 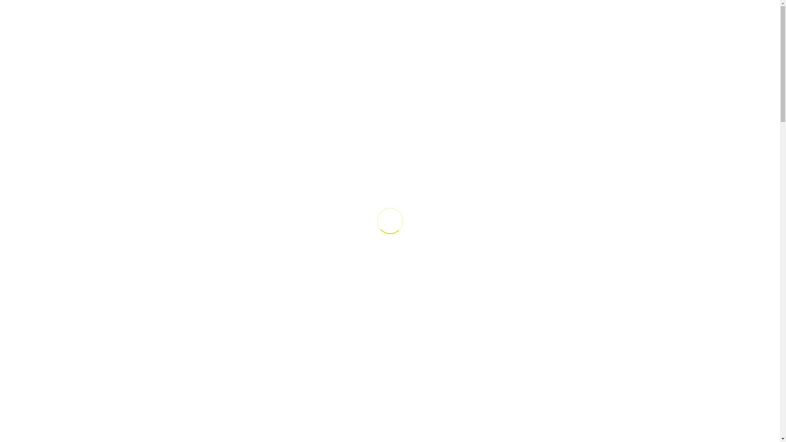 What do you see at coordinates (558, 252) in the screenshot?
I see `Project Dates` at bounding box center [558, 252].